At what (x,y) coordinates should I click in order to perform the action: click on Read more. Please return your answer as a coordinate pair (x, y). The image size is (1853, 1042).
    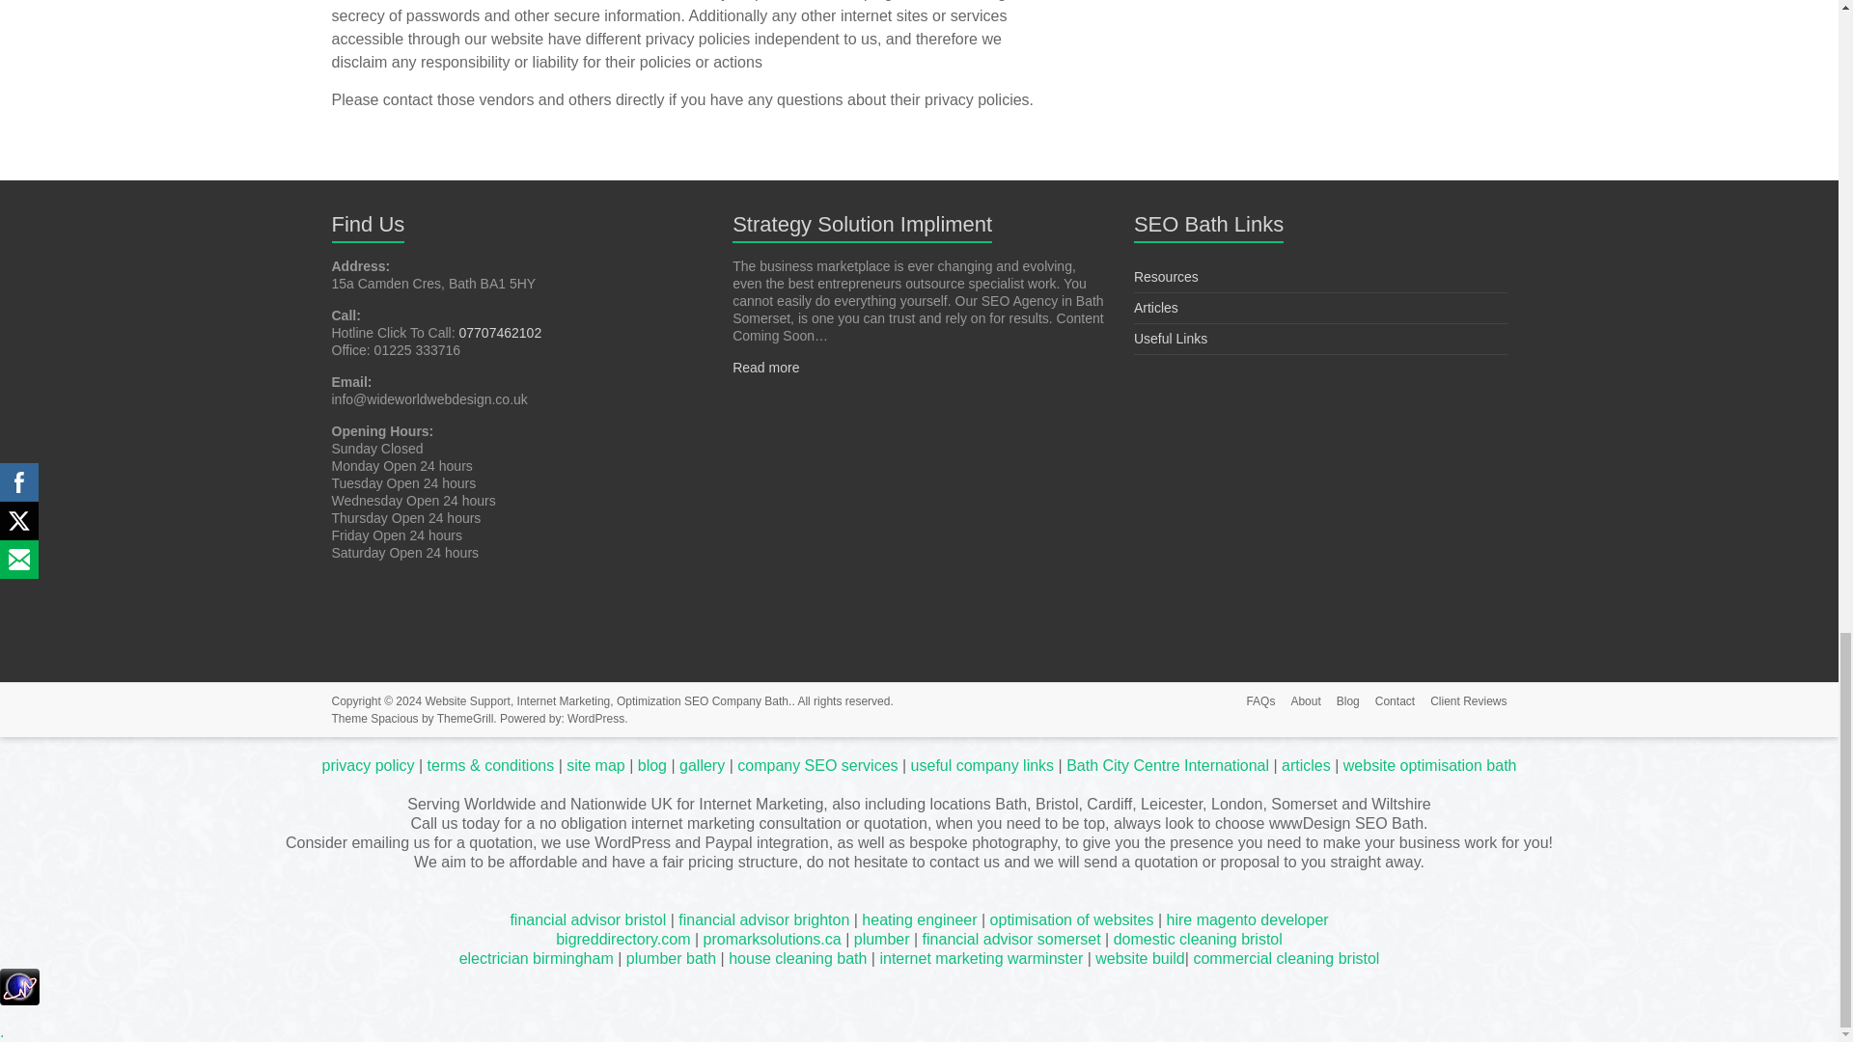
    Looking at the image, I should click on (764, 367).